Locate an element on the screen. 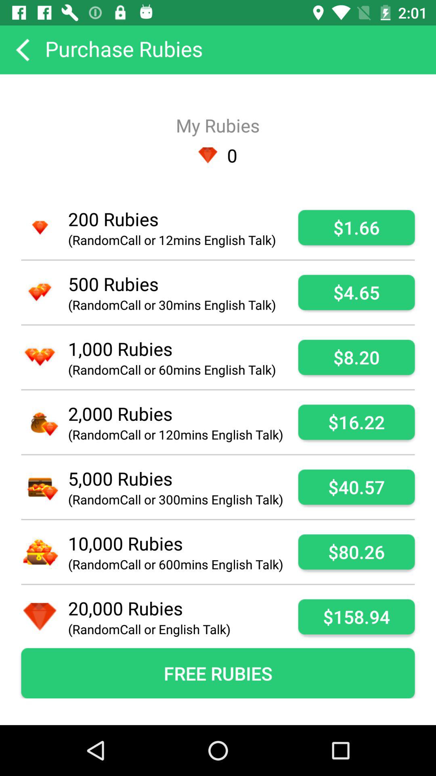 The height and width of the screenshot is (776, 436). flip until the $1.66 item is located at coordinates (356, 227).